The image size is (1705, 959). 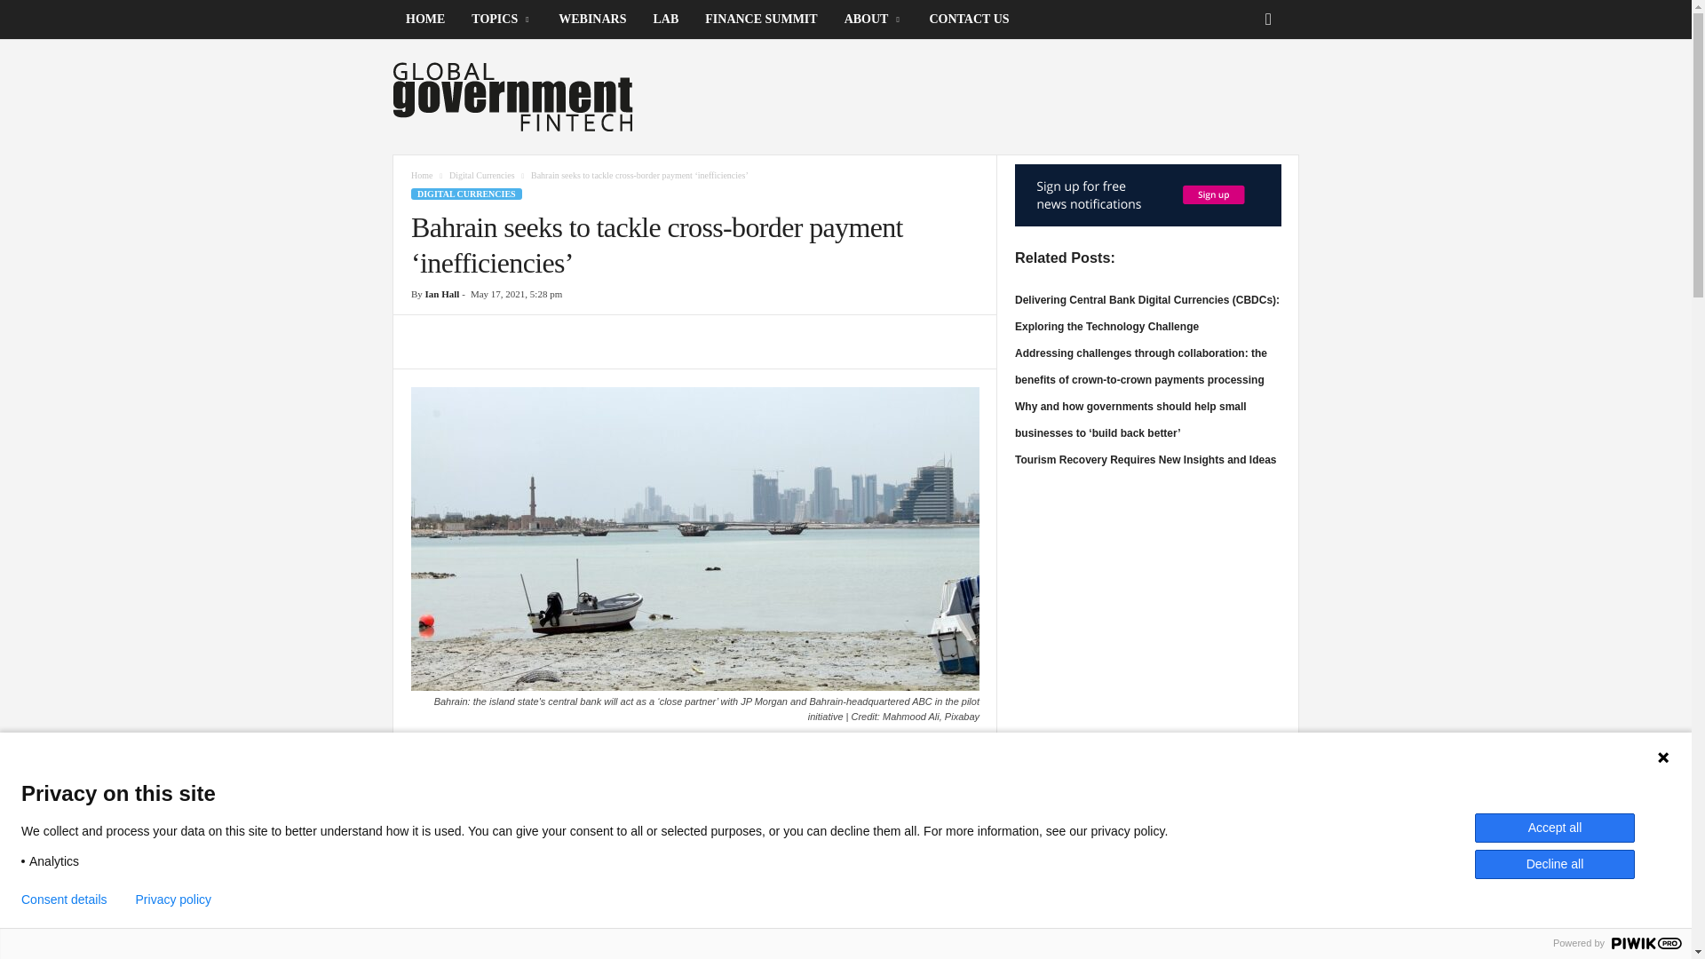 I want to click on View all posts in Digital Currencies, so click(x=481, y=176).